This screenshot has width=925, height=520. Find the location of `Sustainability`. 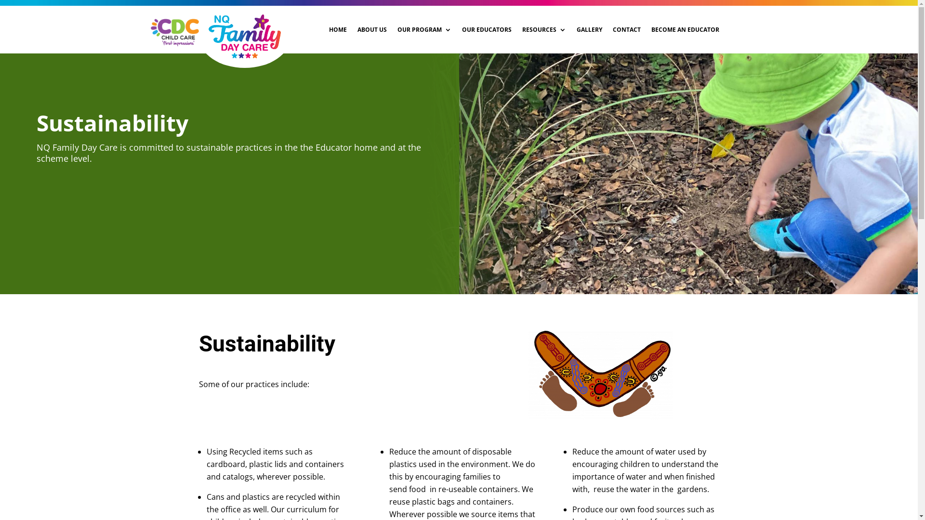

Sustainability is located at coordinates (113, 123).